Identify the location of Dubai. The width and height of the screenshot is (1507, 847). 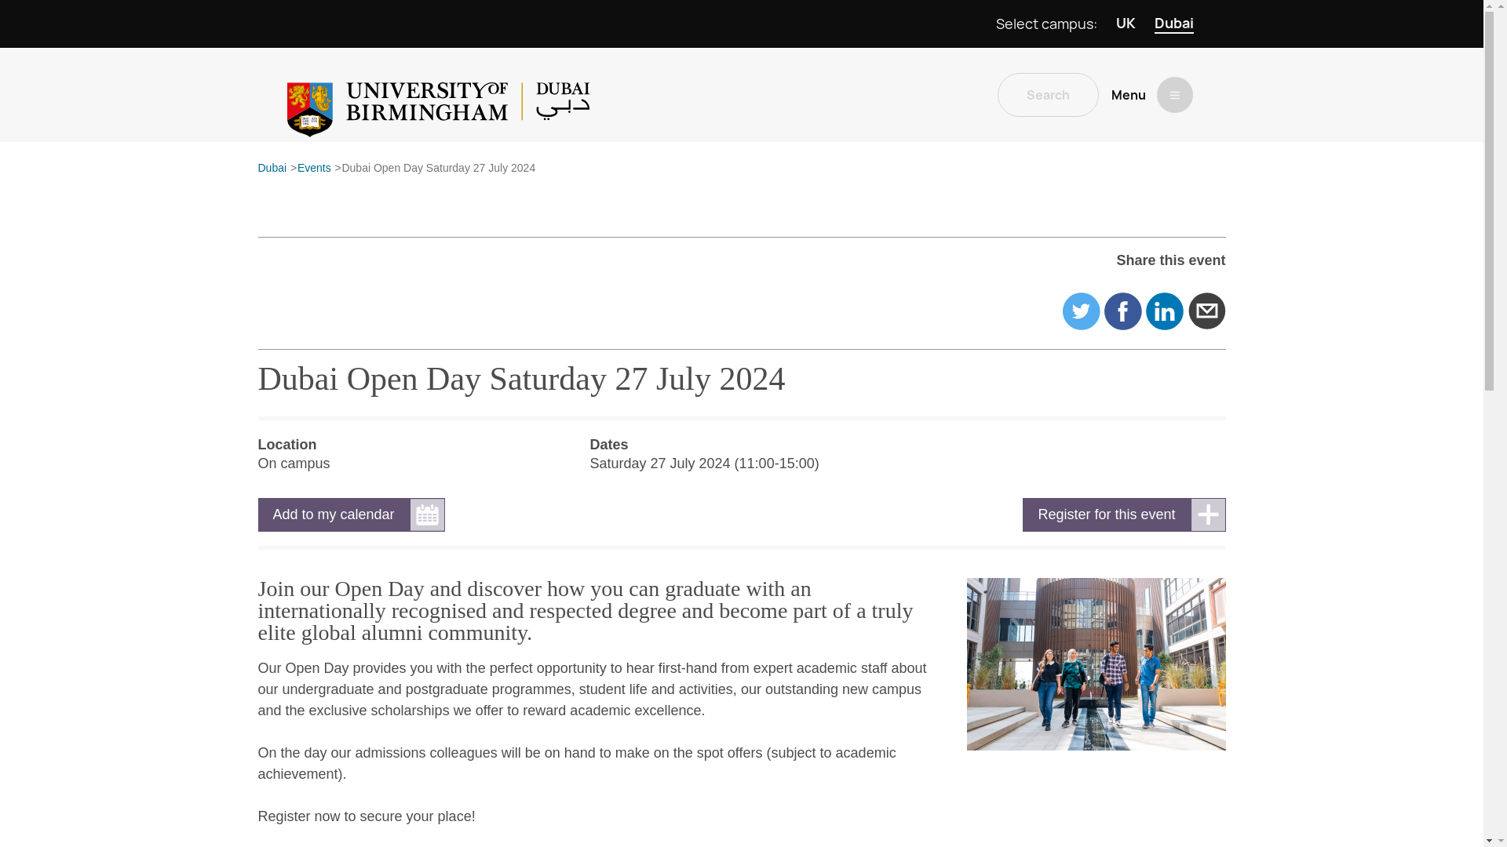
(1173, 24).